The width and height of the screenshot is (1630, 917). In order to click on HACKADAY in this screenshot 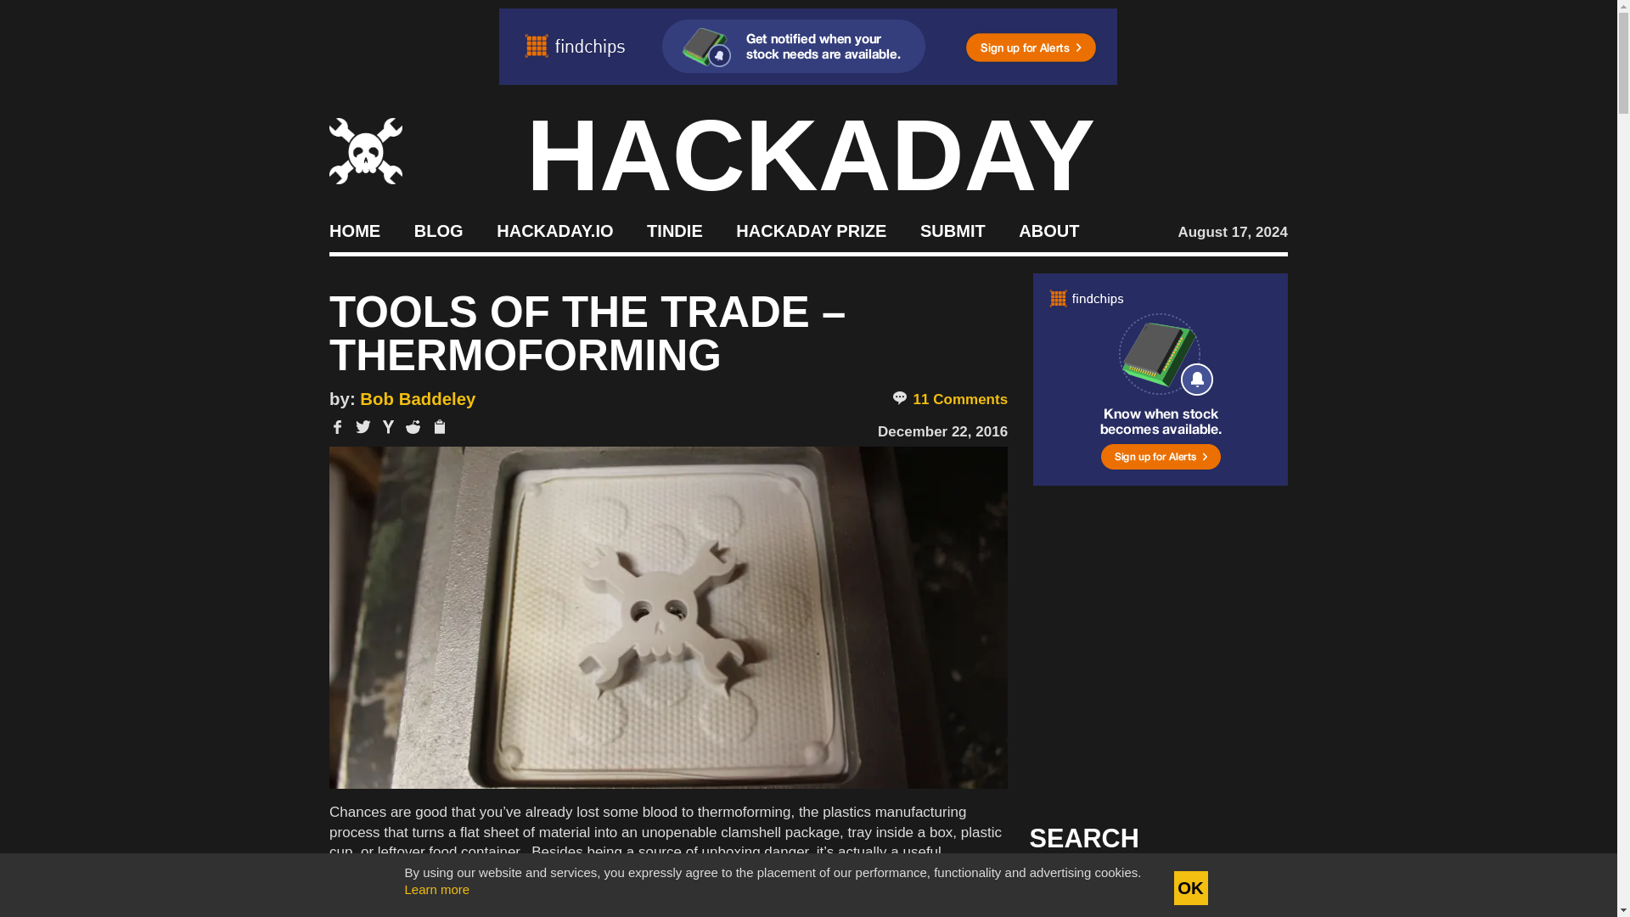, I will do `click(811, 155)`.